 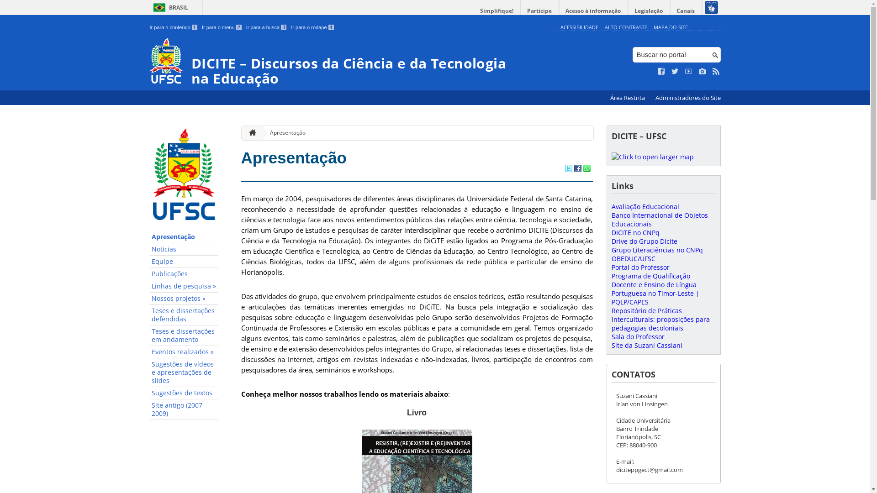 What do you see at coordinates (222, 27) in the screenshot?
I see `Ir para o menu 2` at bounding box center [222, 27].